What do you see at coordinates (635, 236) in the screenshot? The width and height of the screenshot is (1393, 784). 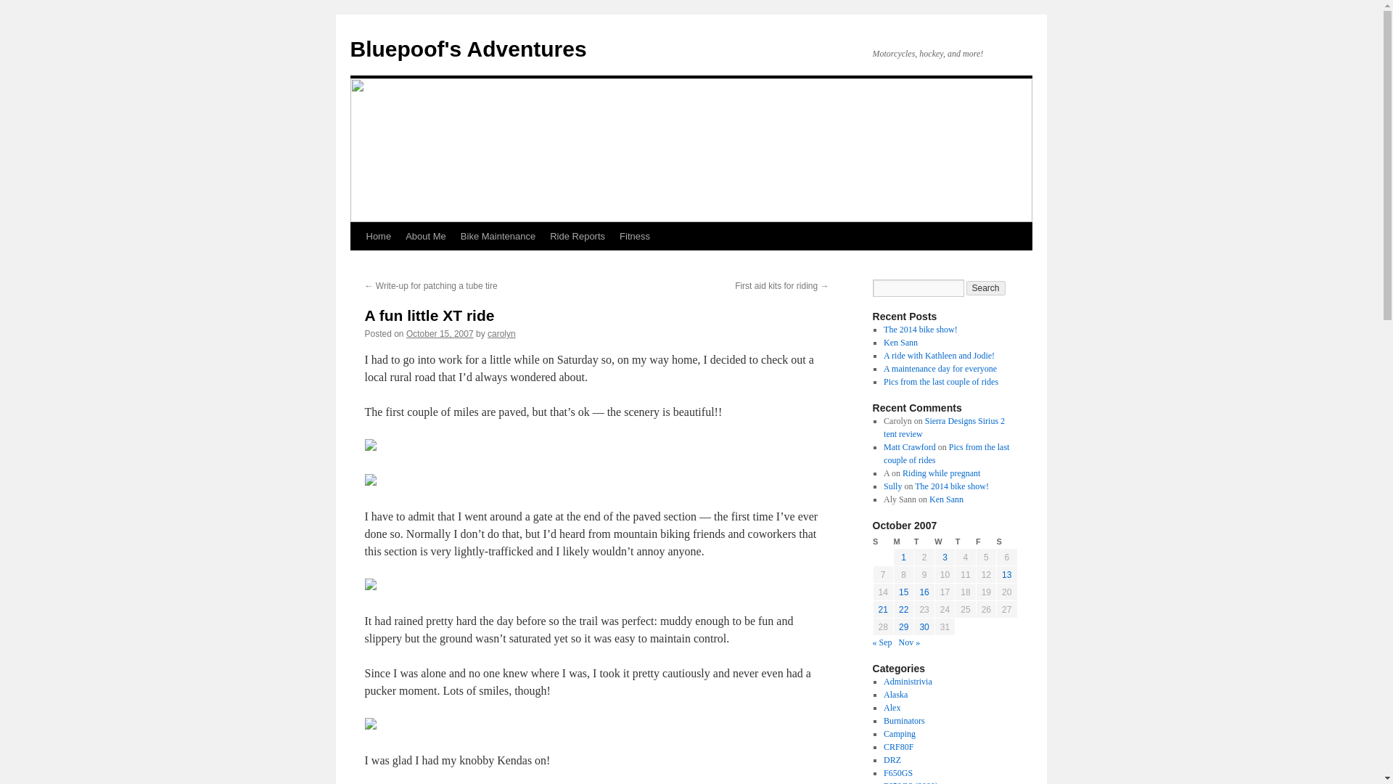 I see `Fitness` at bounding box center [635, 236].